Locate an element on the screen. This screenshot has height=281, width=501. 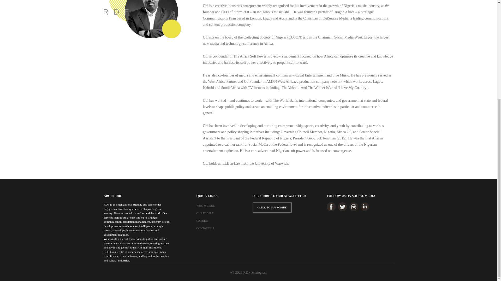
The Africa Soft Power Project is located at coordinates (256, 56).